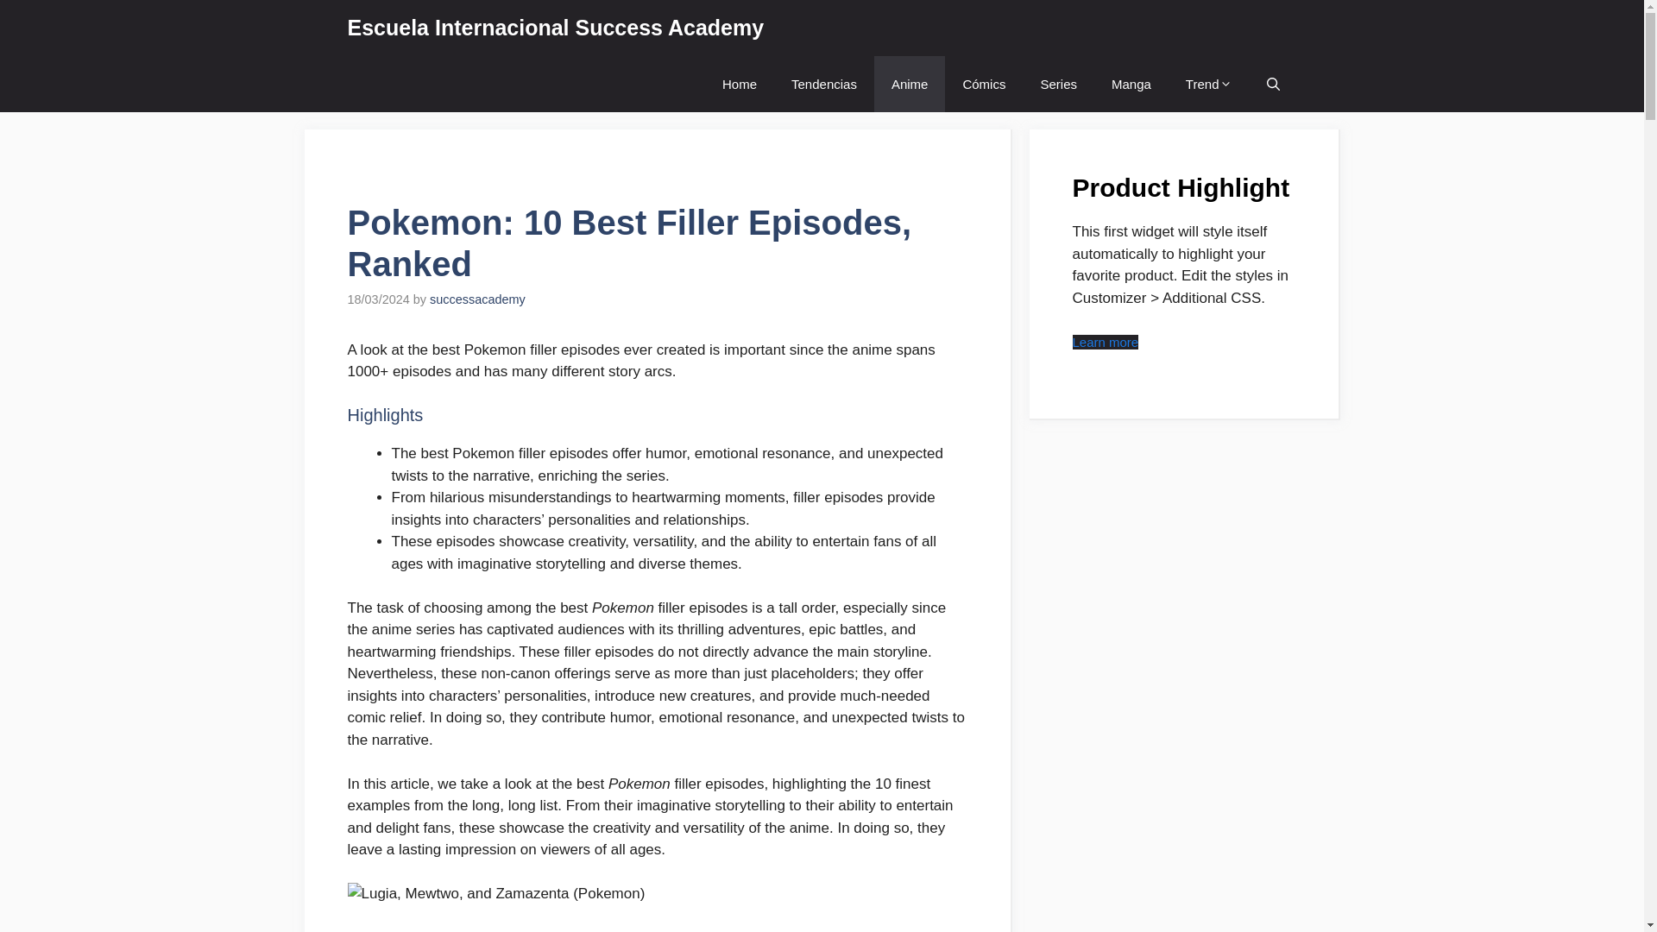 The height and width of the screenshot is (932, 1657). I want to click on Manga, so click(1131, 83).